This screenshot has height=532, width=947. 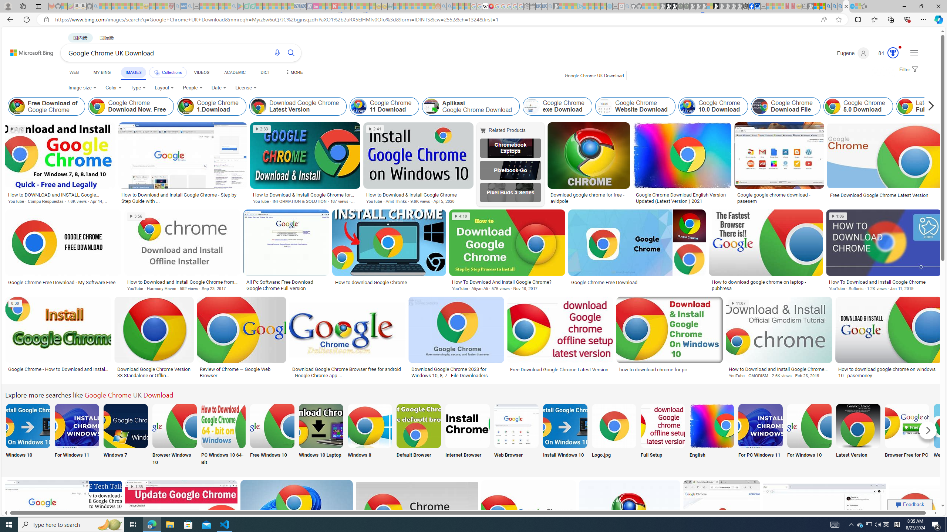 What do you see at coordinates (914, 52) in the screenshot?
I see `Settings and quick links` at bounding box center [914, 52].